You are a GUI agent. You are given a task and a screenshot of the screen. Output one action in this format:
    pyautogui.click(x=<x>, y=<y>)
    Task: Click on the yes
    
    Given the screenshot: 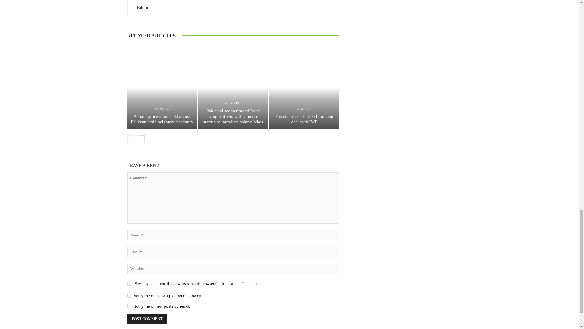 What is the action you would take?
    pyautogui.click(x=129, y=284)
    